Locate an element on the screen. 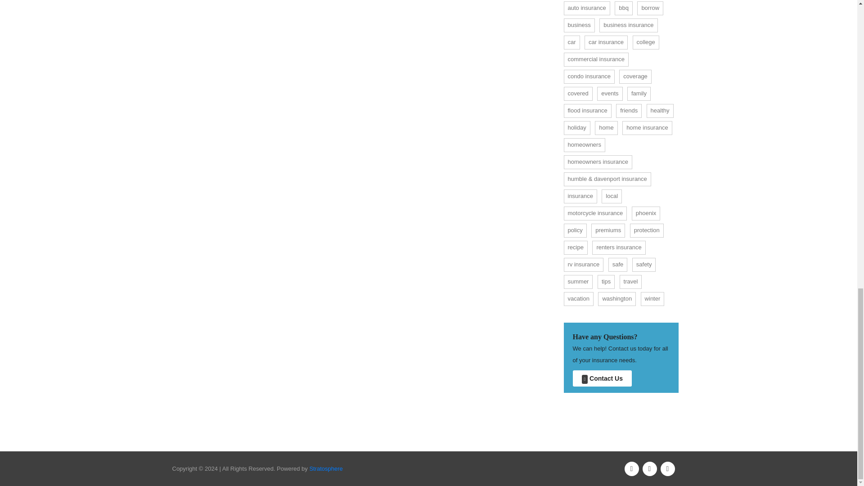  business insurance is located at coordinates (628, 25).